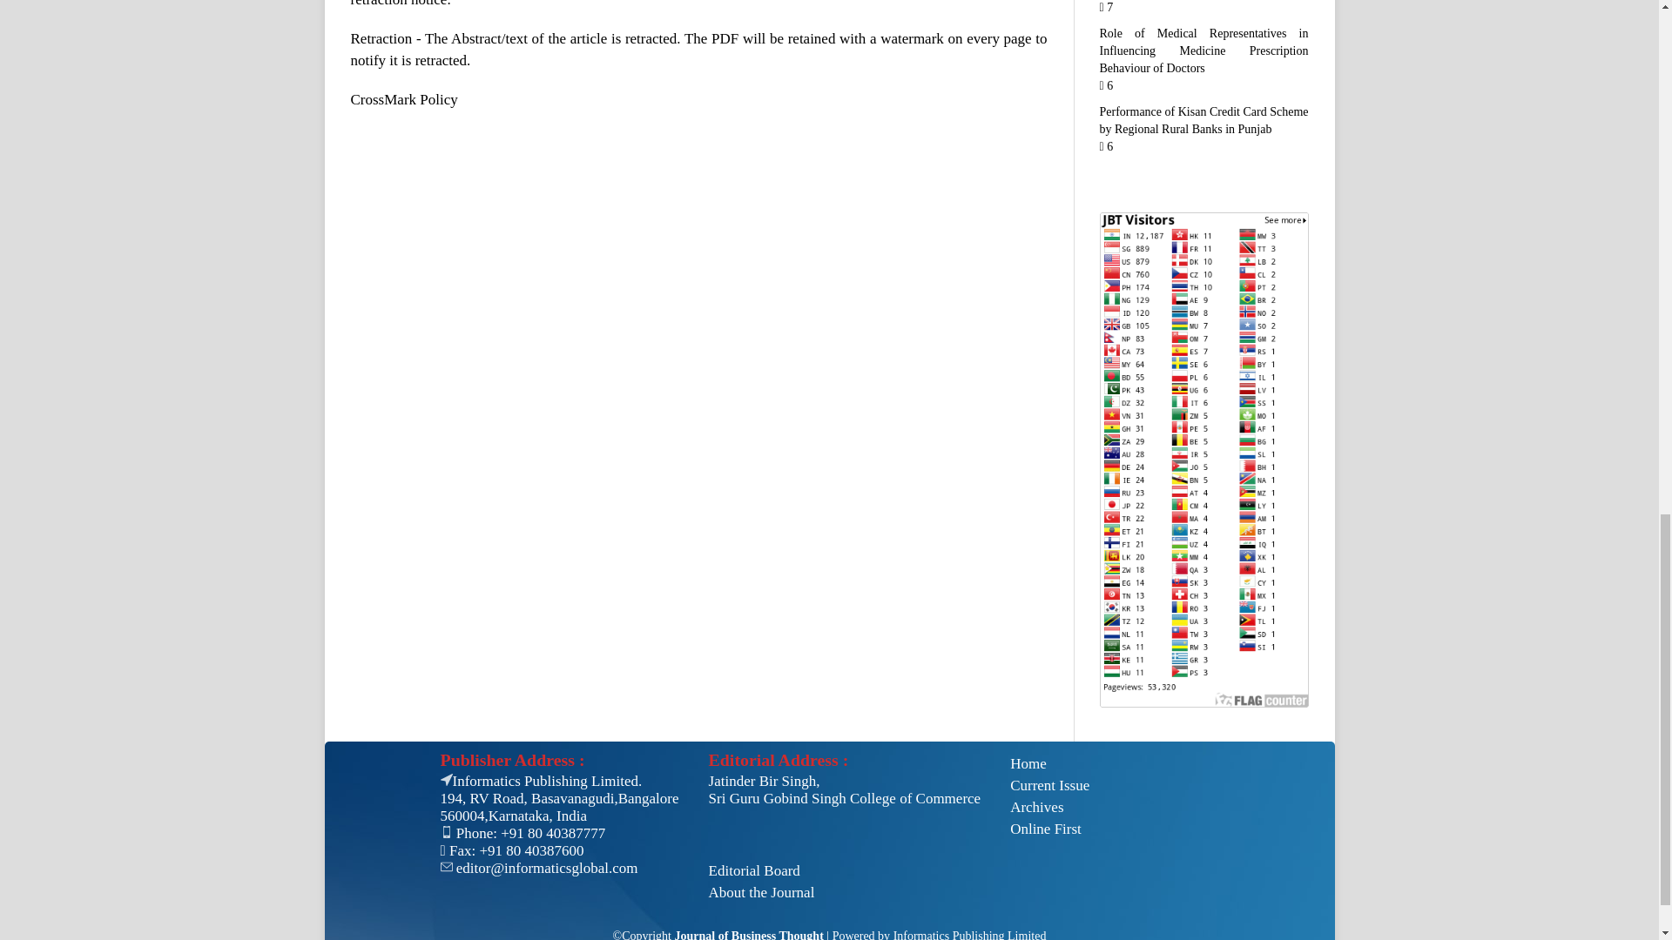 The image size is (1672, 940). What do you see at coordinates (447, 779) in the screenshot?
I see `wd-cursor-light` at bounding box center [447, 779].